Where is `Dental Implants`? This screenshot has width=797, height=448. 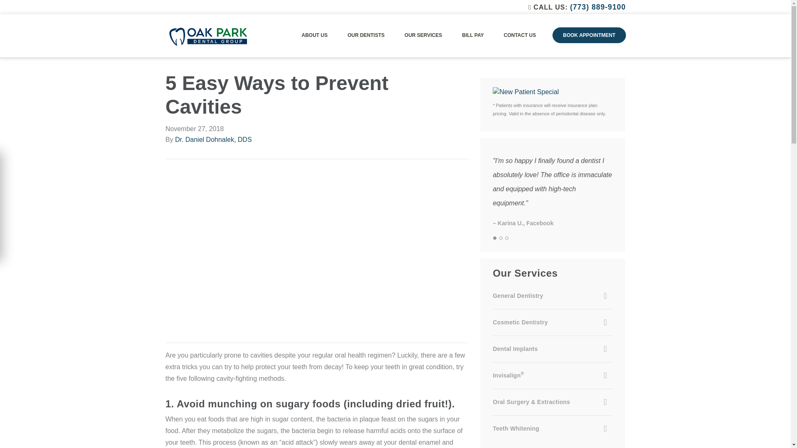 Dental Implants is located at coordinates (553, 349).